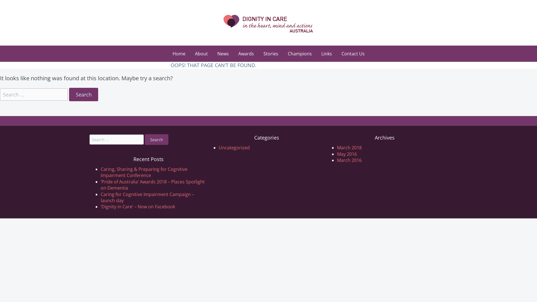 This screenshot has width=537, height=302. I want to click on About, so click(201, 54).